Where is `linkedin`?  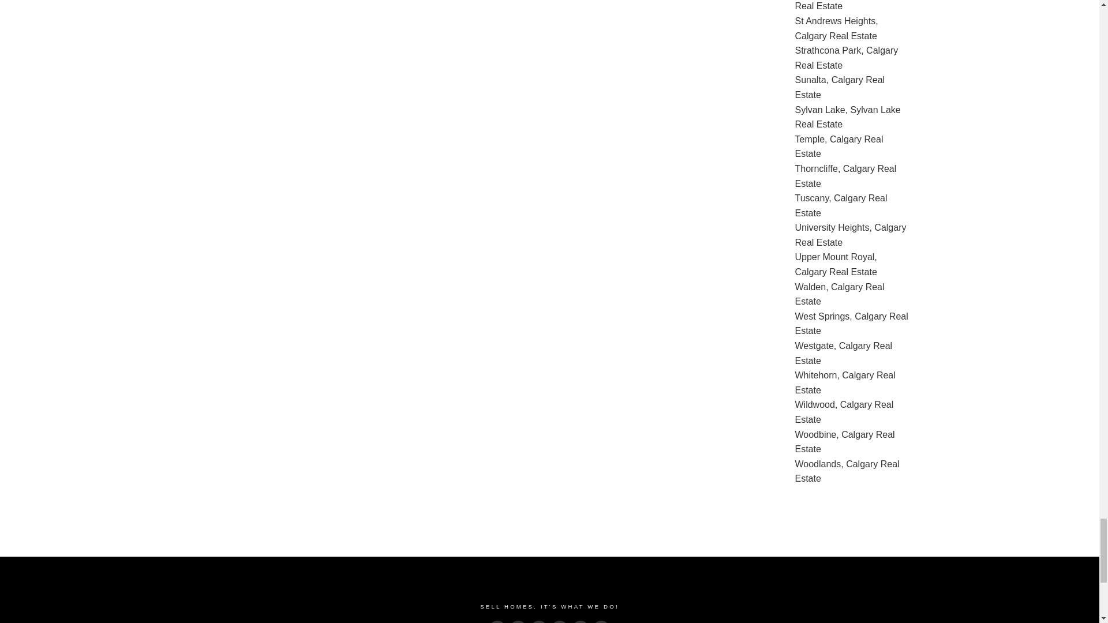 linkedin is located at coordinates (539, 622).